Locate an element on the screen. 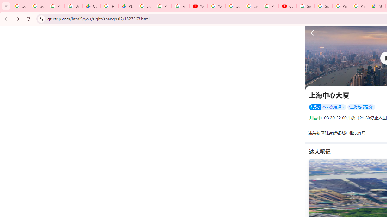 This screenshot has height=217, width=387. Sign in - Google Accounts is located at coordinates (305, 6).